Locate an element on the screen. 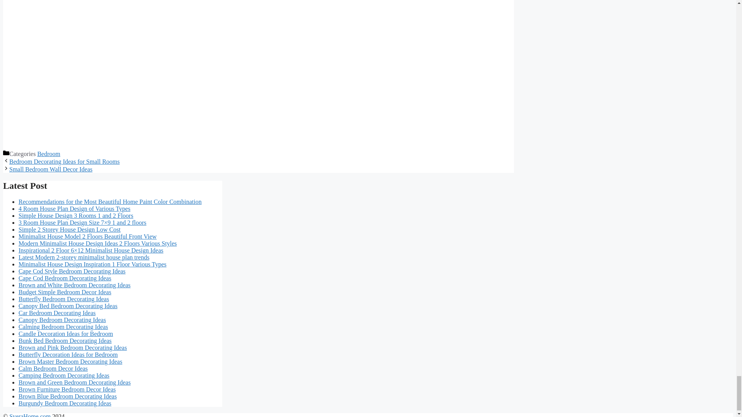  Minimalist House Design Inspiration 1 Floor Various Types is located at coordinates (92, 264).